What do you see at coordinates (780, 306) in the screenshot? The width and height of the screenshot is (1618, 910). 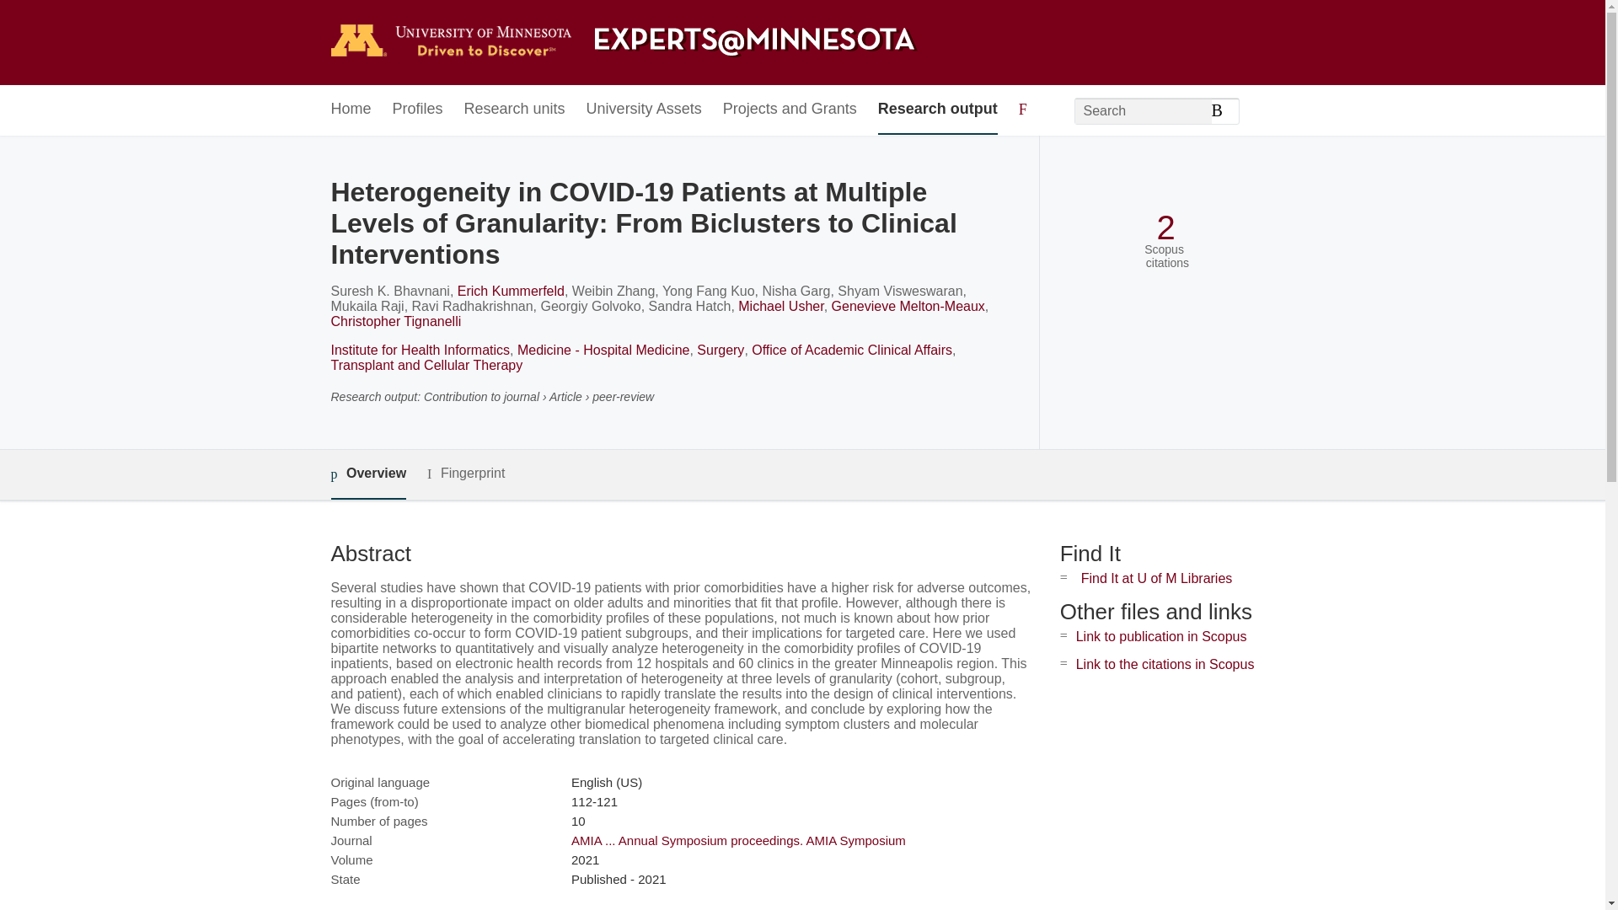 I see `Michael Usher` at bounding box center [780, 306].